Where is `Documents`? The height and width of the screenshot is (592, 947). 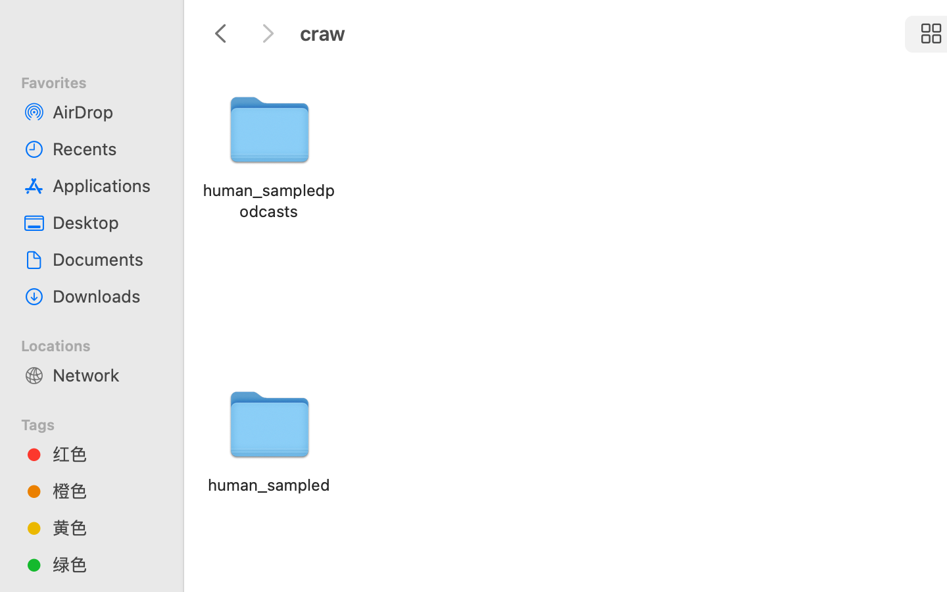 Documents is located at coordinates (106, 259).